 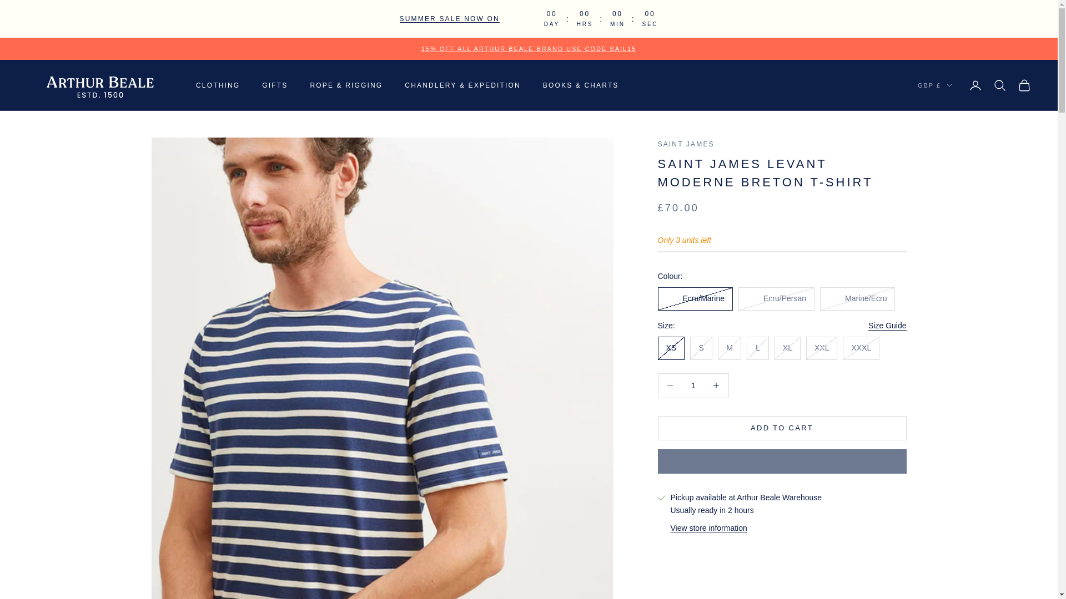 I want to click on Arthur Beale, so click(x=529, y=49).